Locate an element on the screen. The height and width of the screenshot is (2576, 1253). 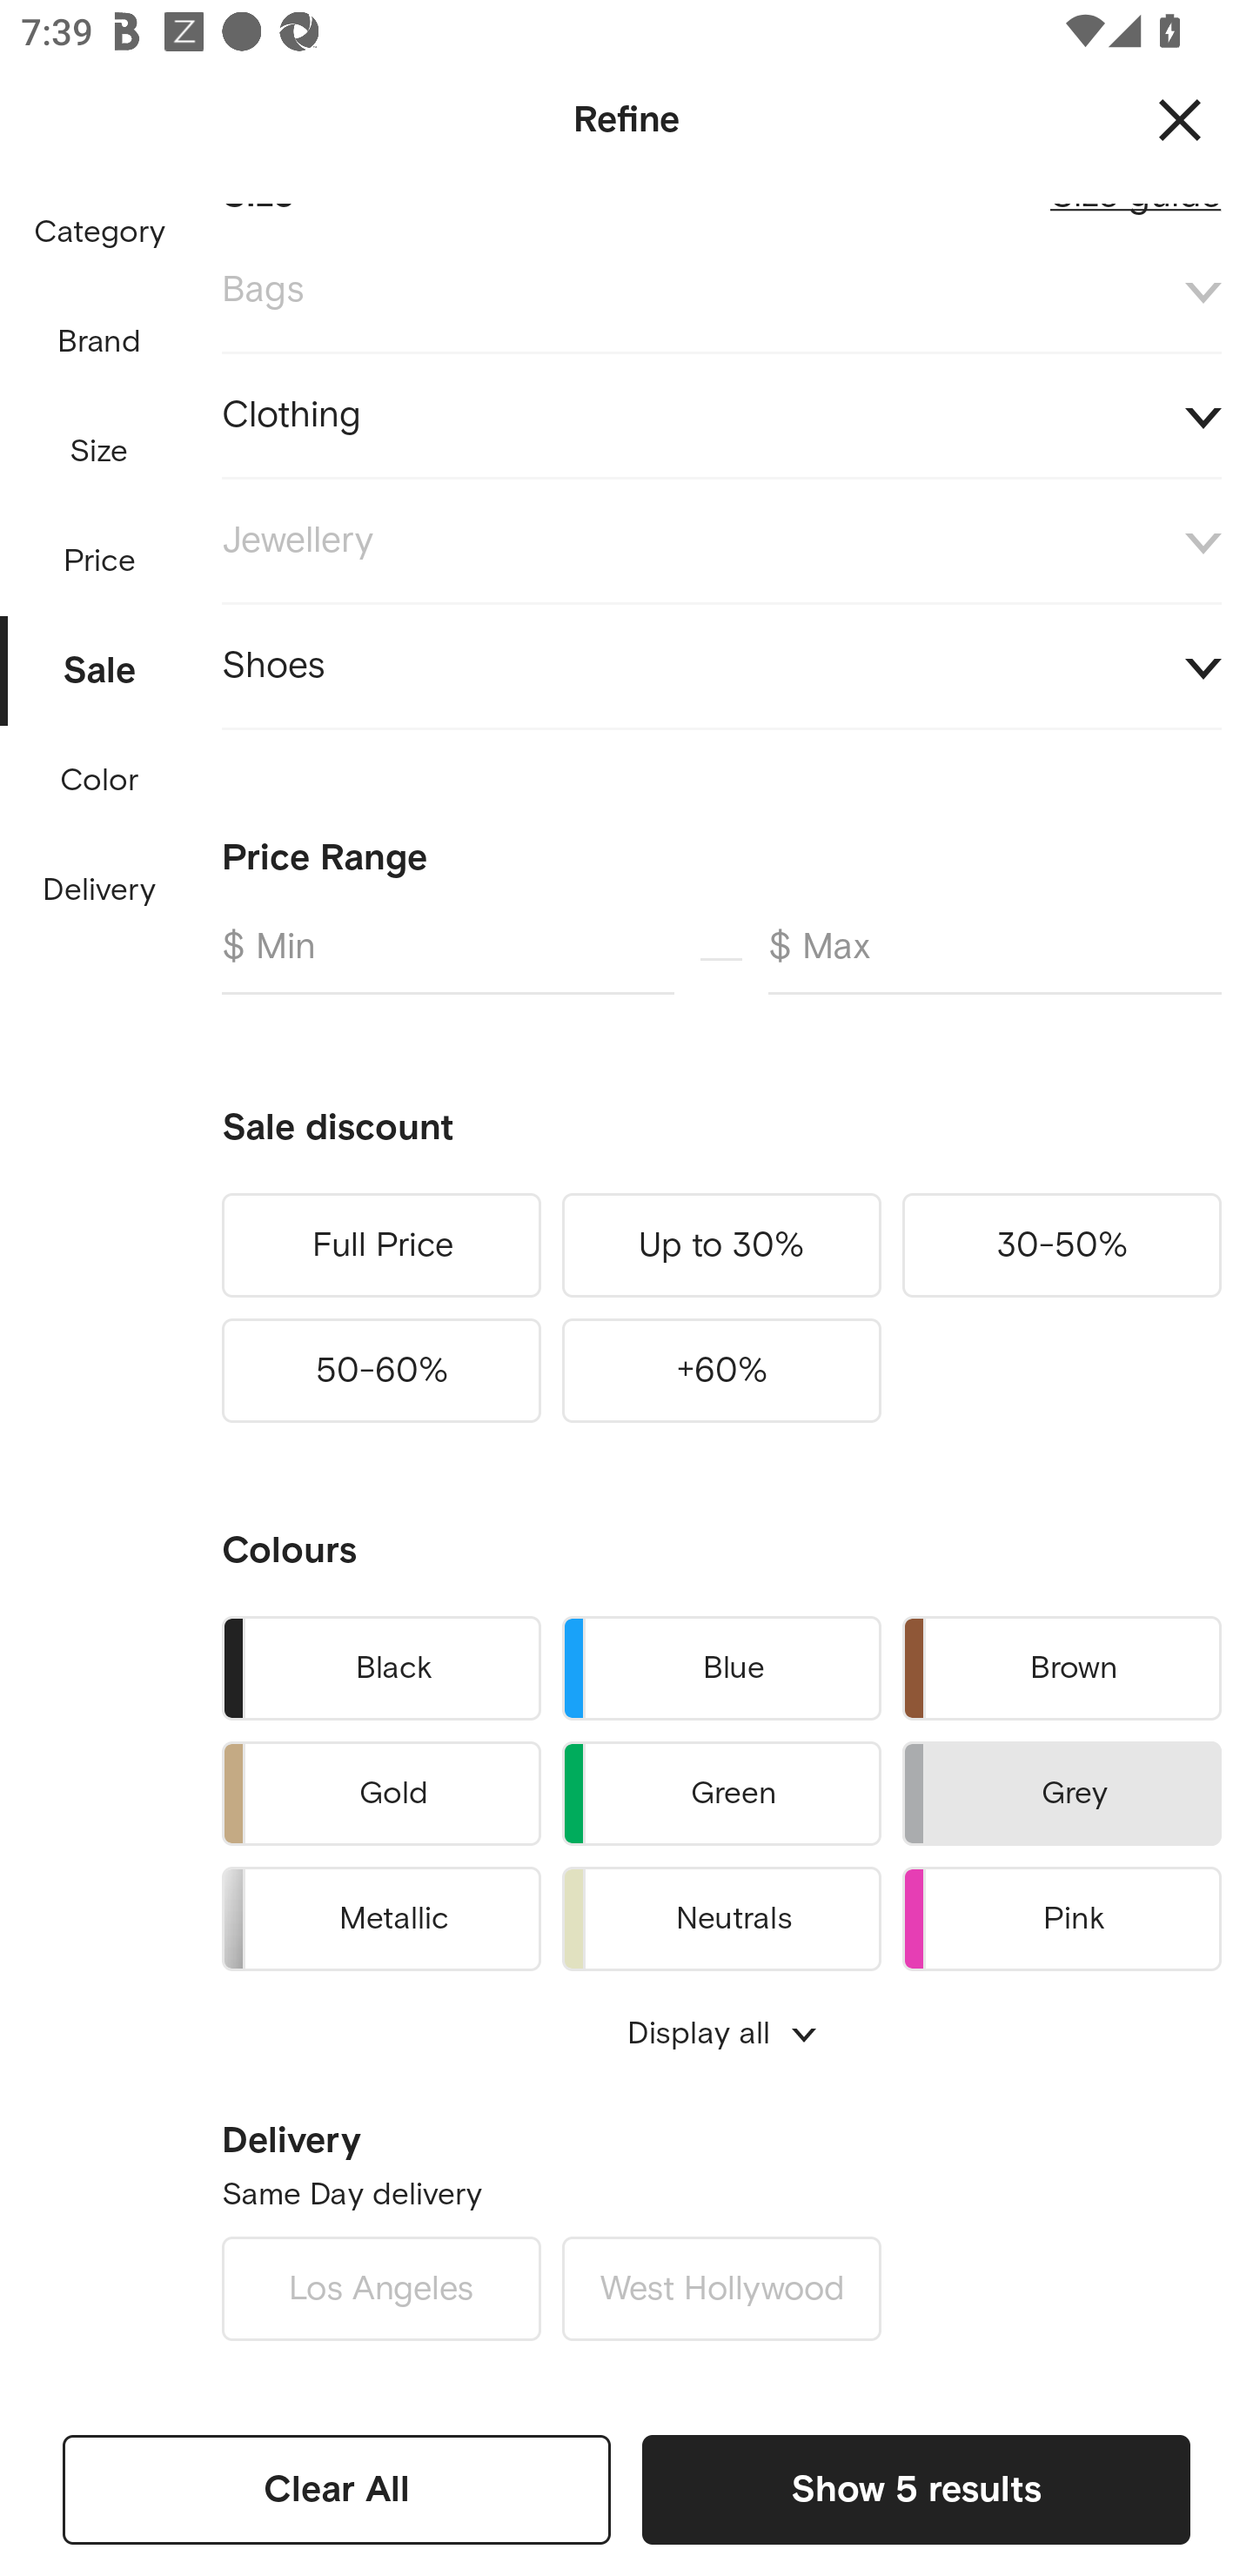
+60% is located at coordinates (721, 1370).